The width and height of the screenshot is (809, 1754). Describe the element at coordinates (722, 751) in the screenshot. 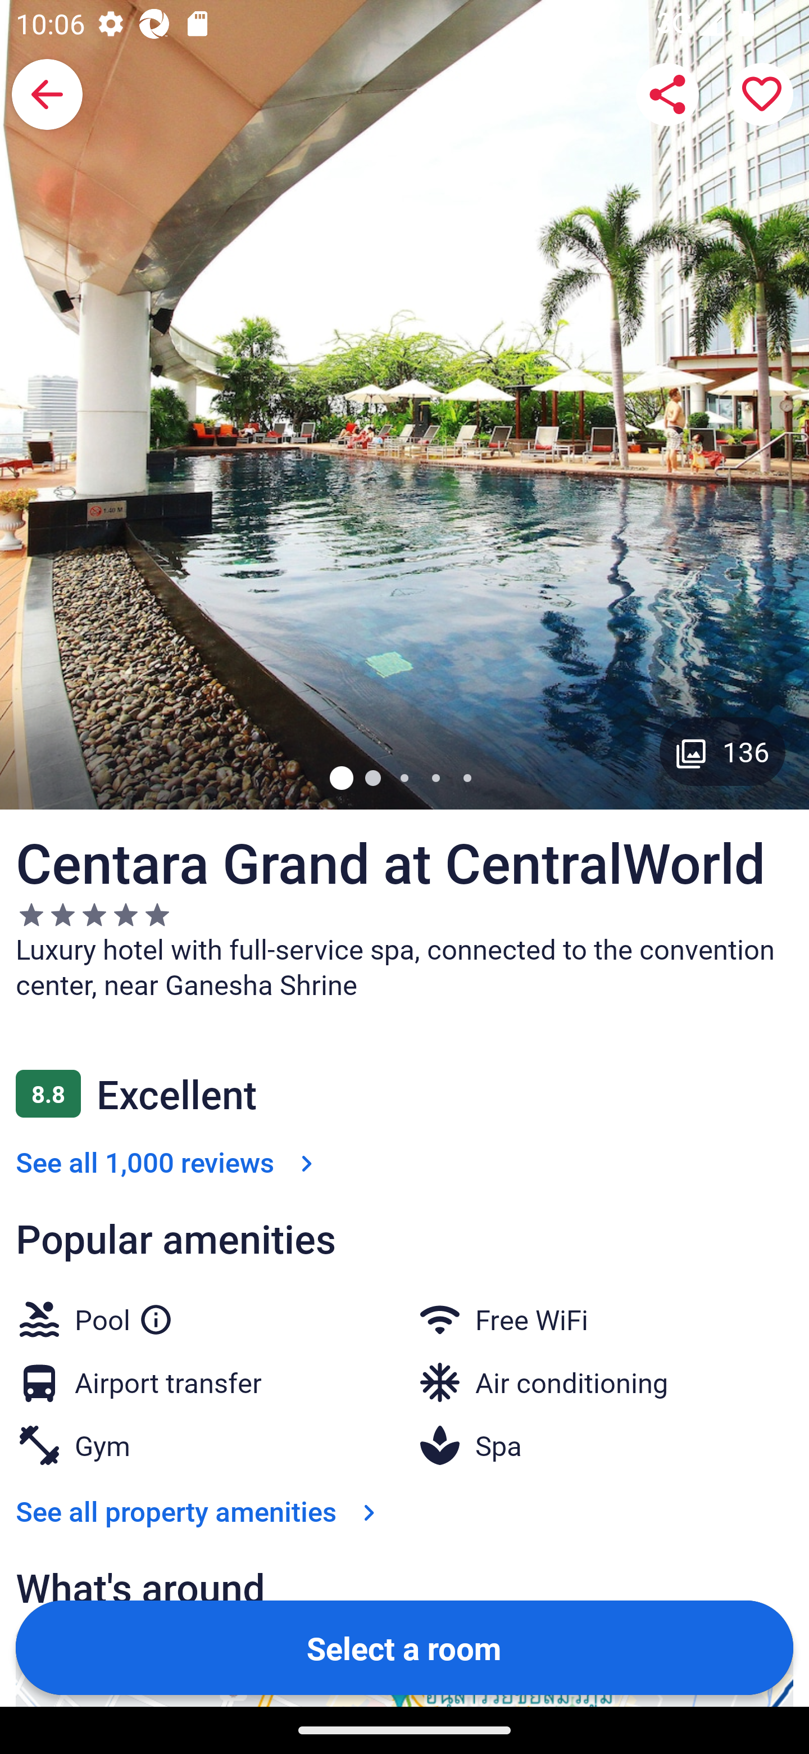

I see `Gallery button with 136 images` at that location.